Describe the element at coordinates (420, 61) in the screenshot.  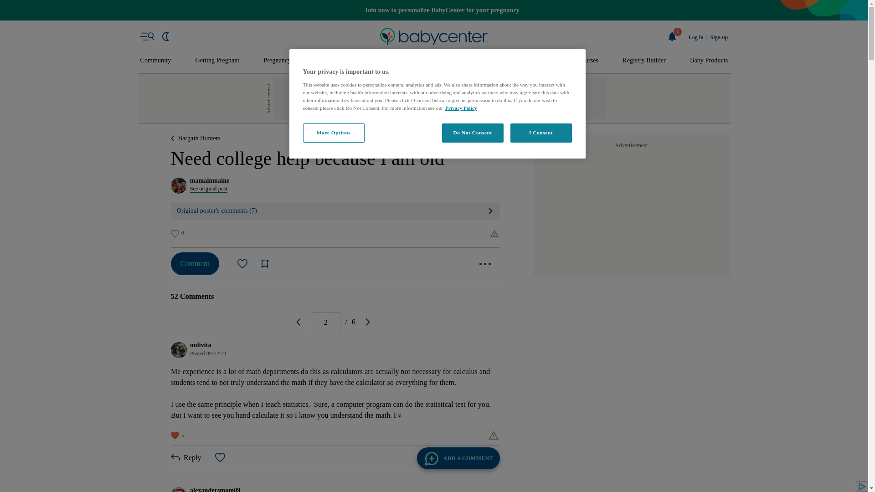
I see `Toddler` at that location.